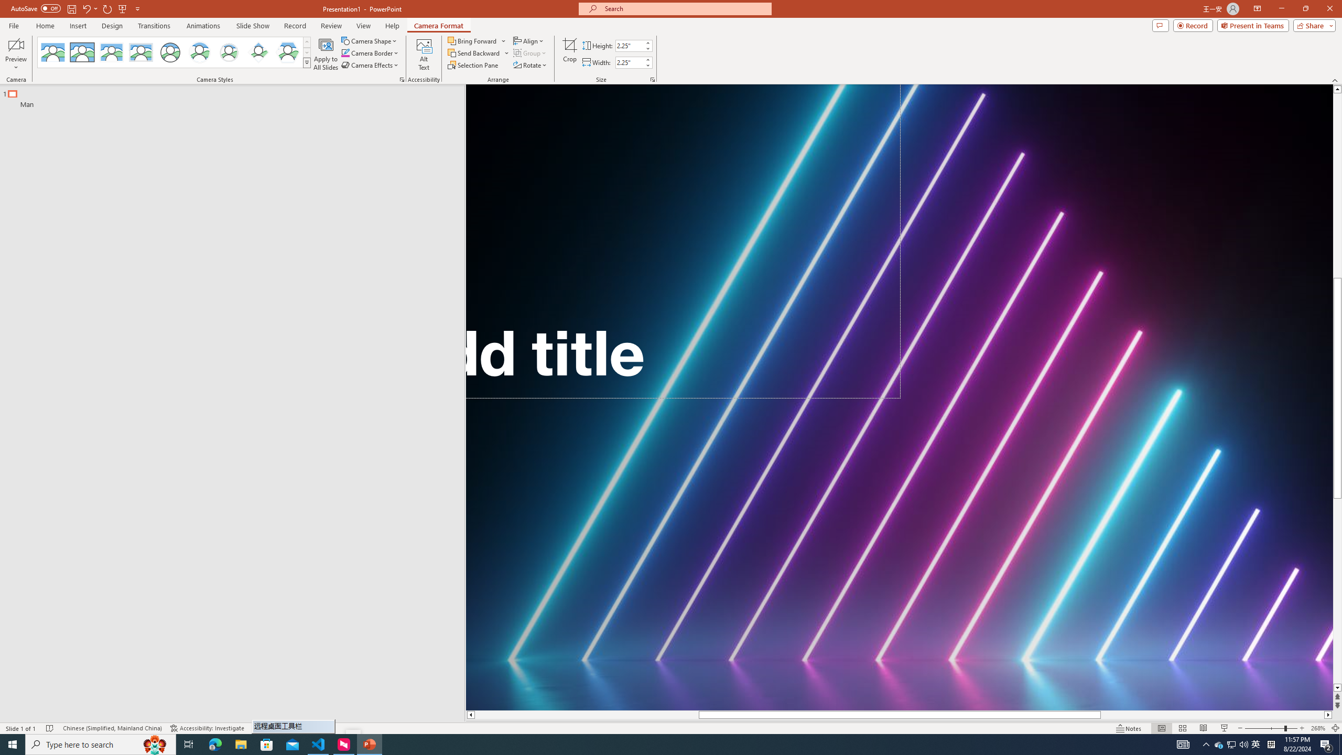 This screenshot has height=755, width=1342. What do you see at coordinates (629, 45) in the screenshot?
I see `Cameo Height` at bounding box center [629, 45].